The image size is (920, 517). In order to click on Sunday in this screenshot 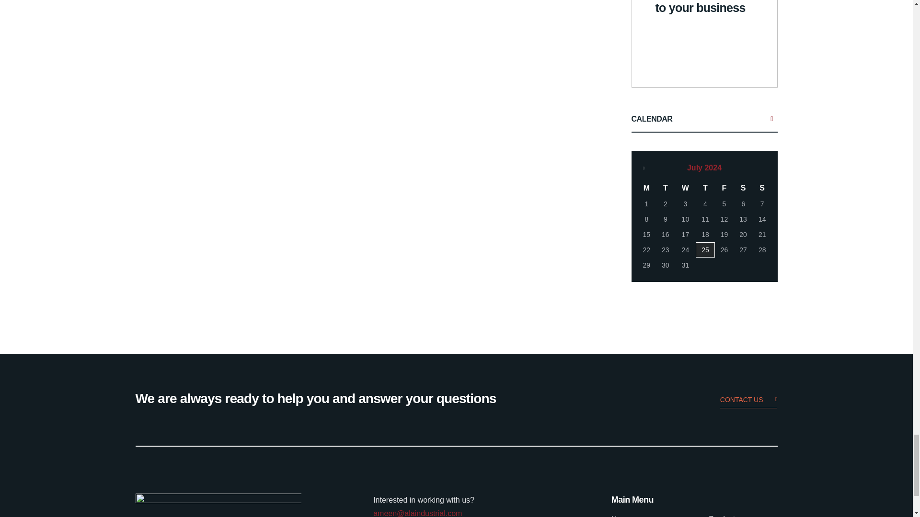, I will do `click(762, 188)`.